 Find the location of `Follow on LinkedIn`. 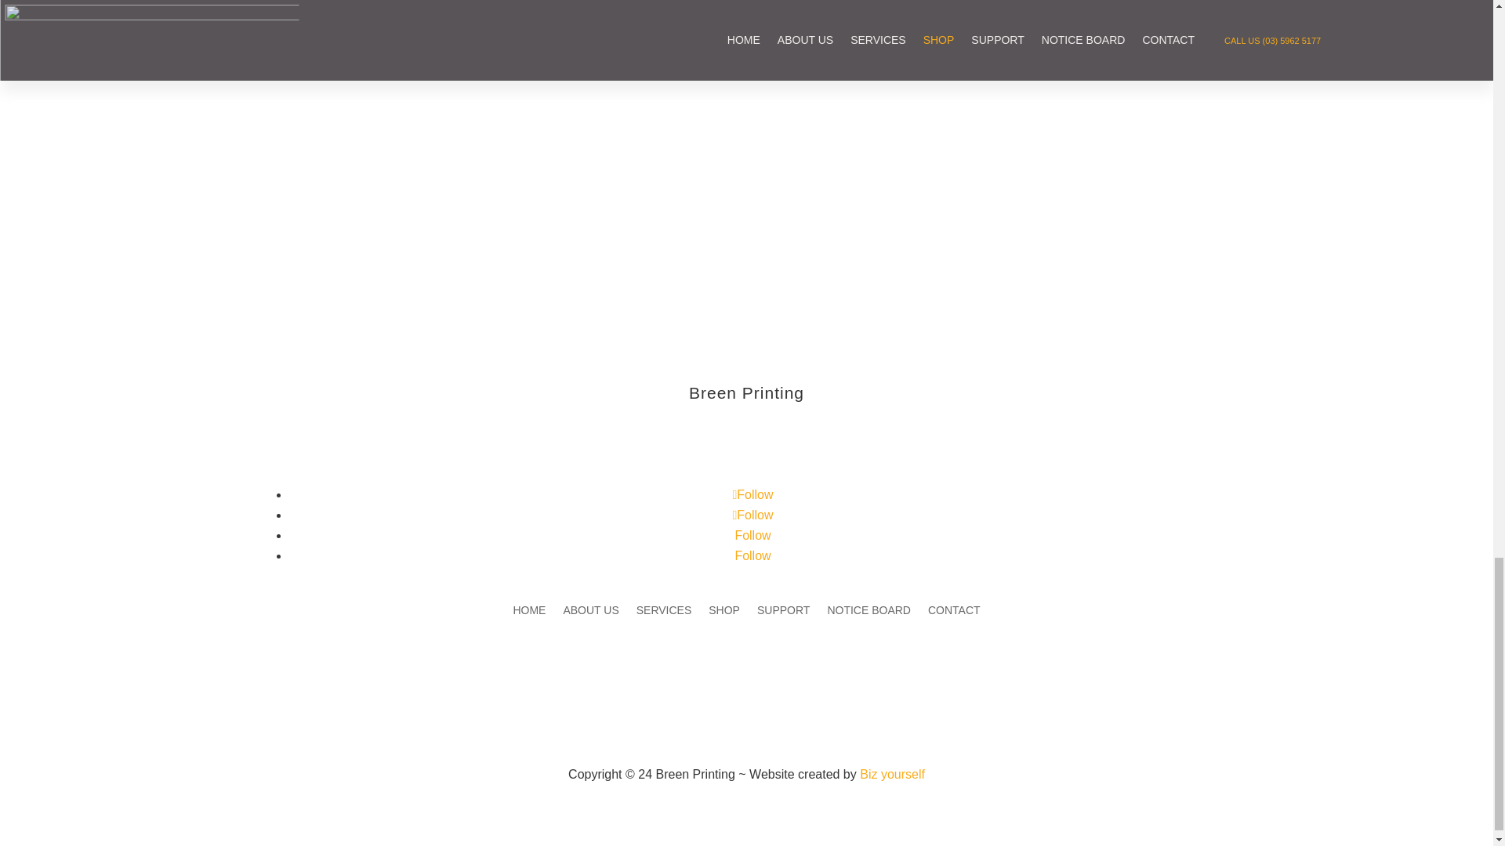

Follow on LinkedIn is located at coordinates (752, 536).